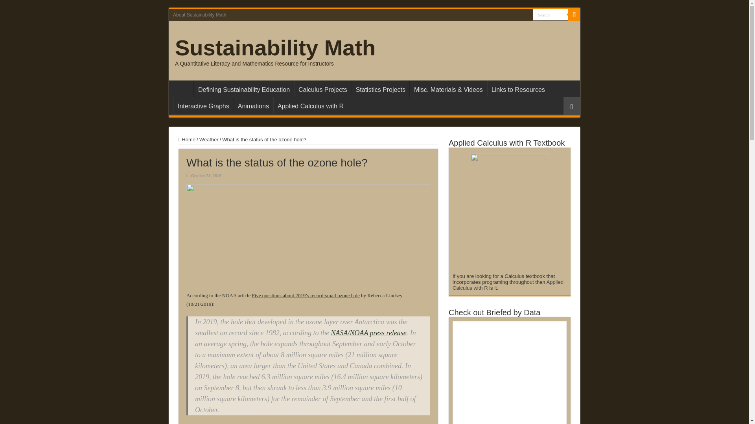  What do you see at coordinates (551, 14) in the screenshot?
I see `Search` at bounding box center [551, 14].